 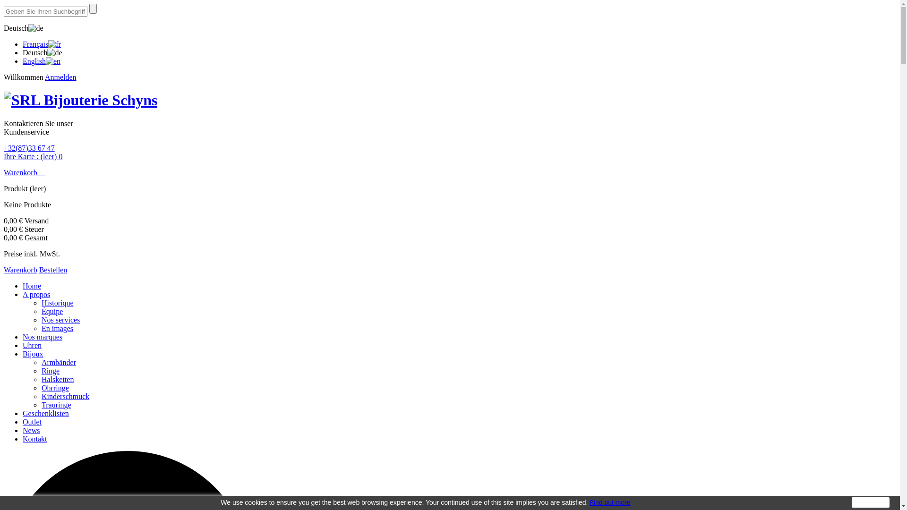 I want to click on close, so click(x=871, y=502).